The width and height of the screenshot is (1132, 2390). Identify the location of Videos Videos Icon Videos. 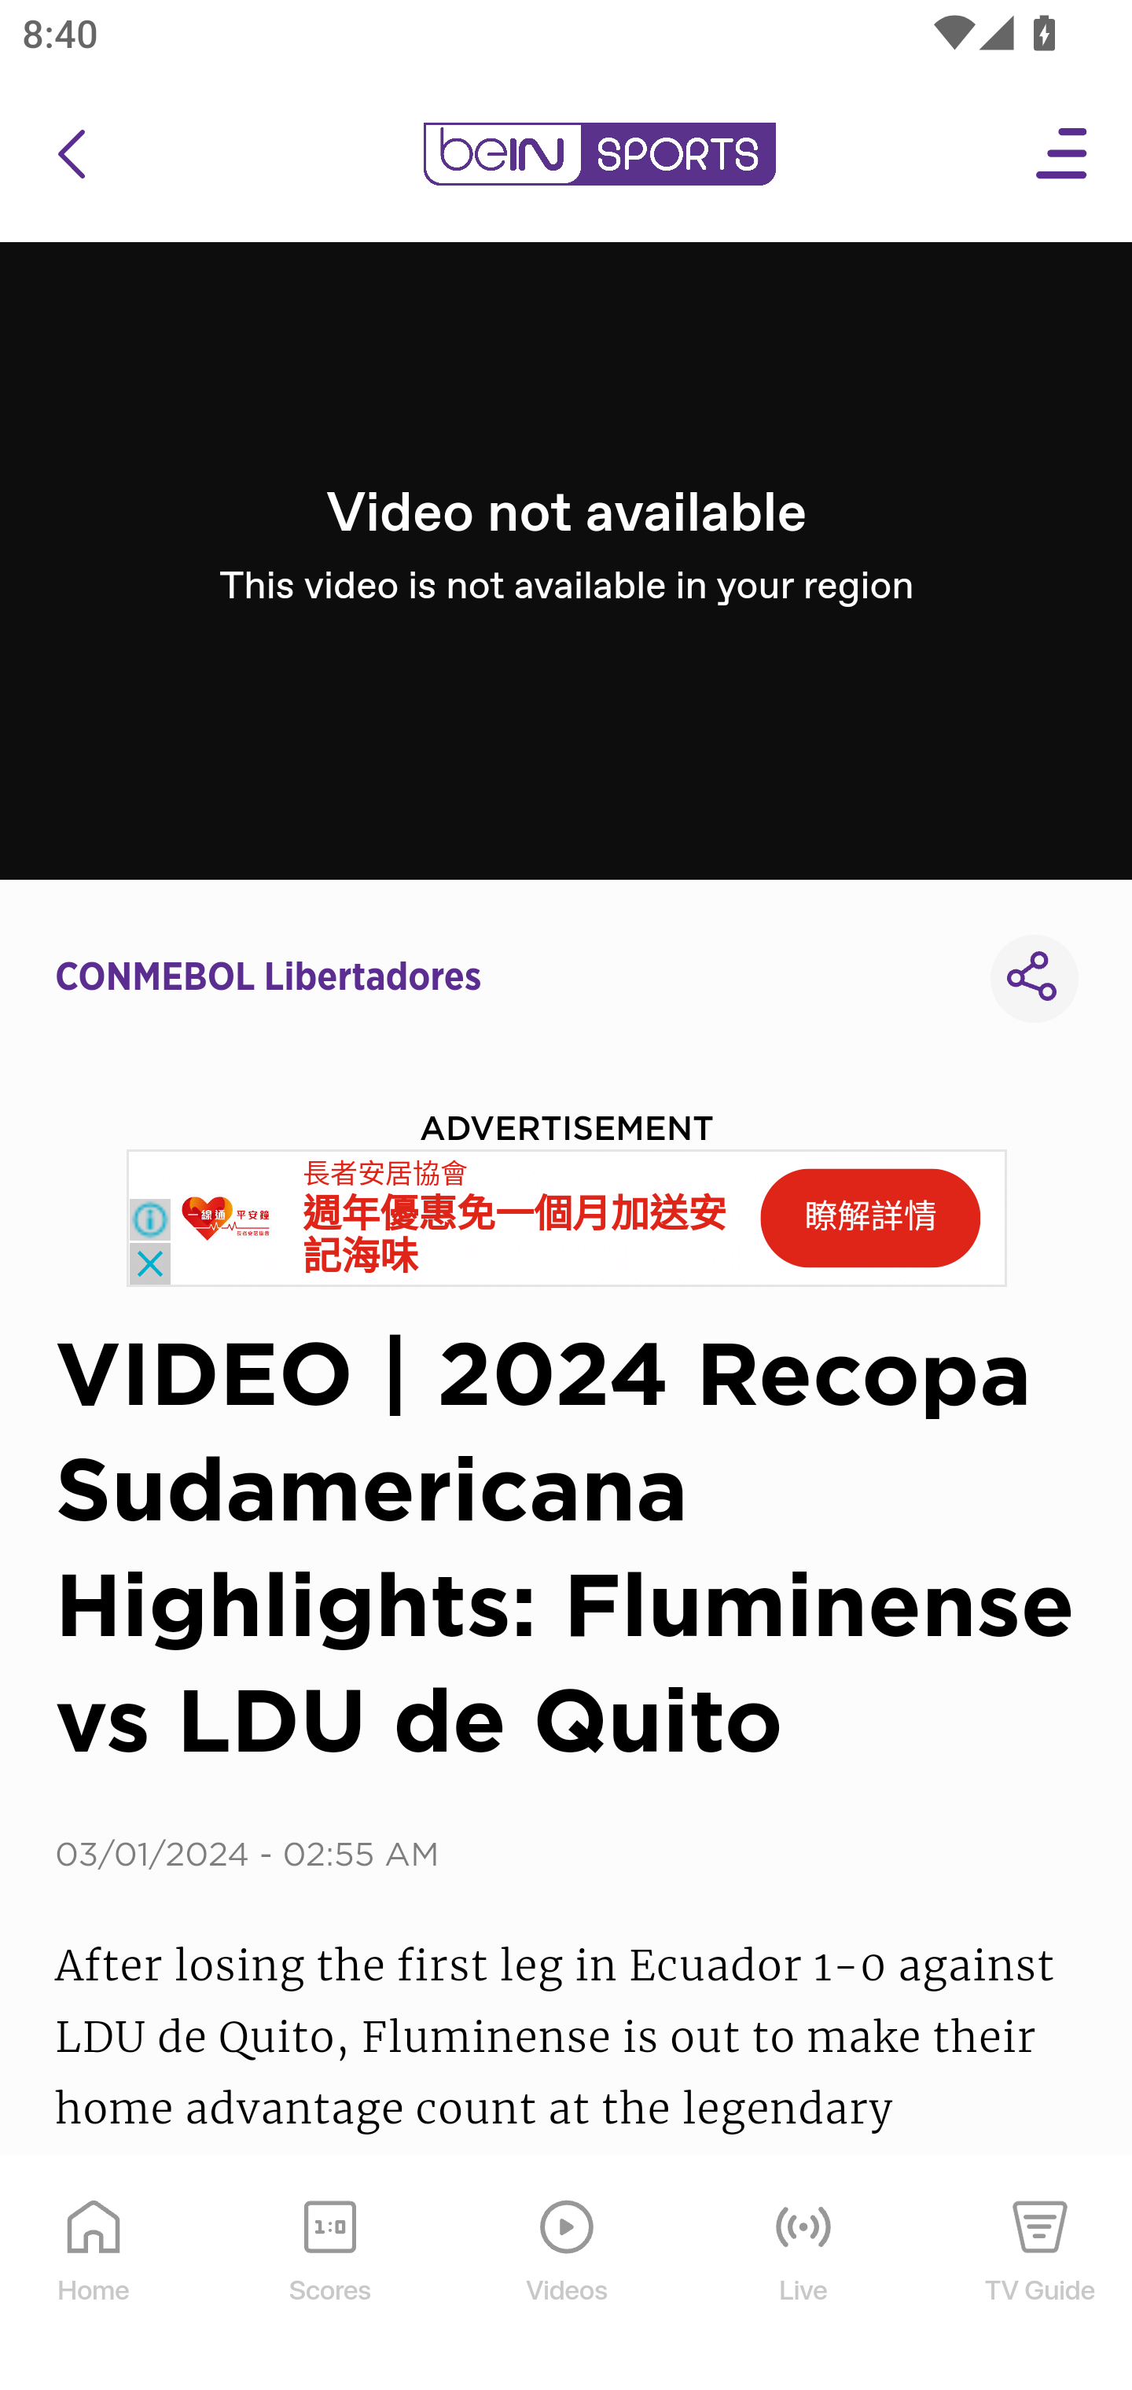
(568, 2274).